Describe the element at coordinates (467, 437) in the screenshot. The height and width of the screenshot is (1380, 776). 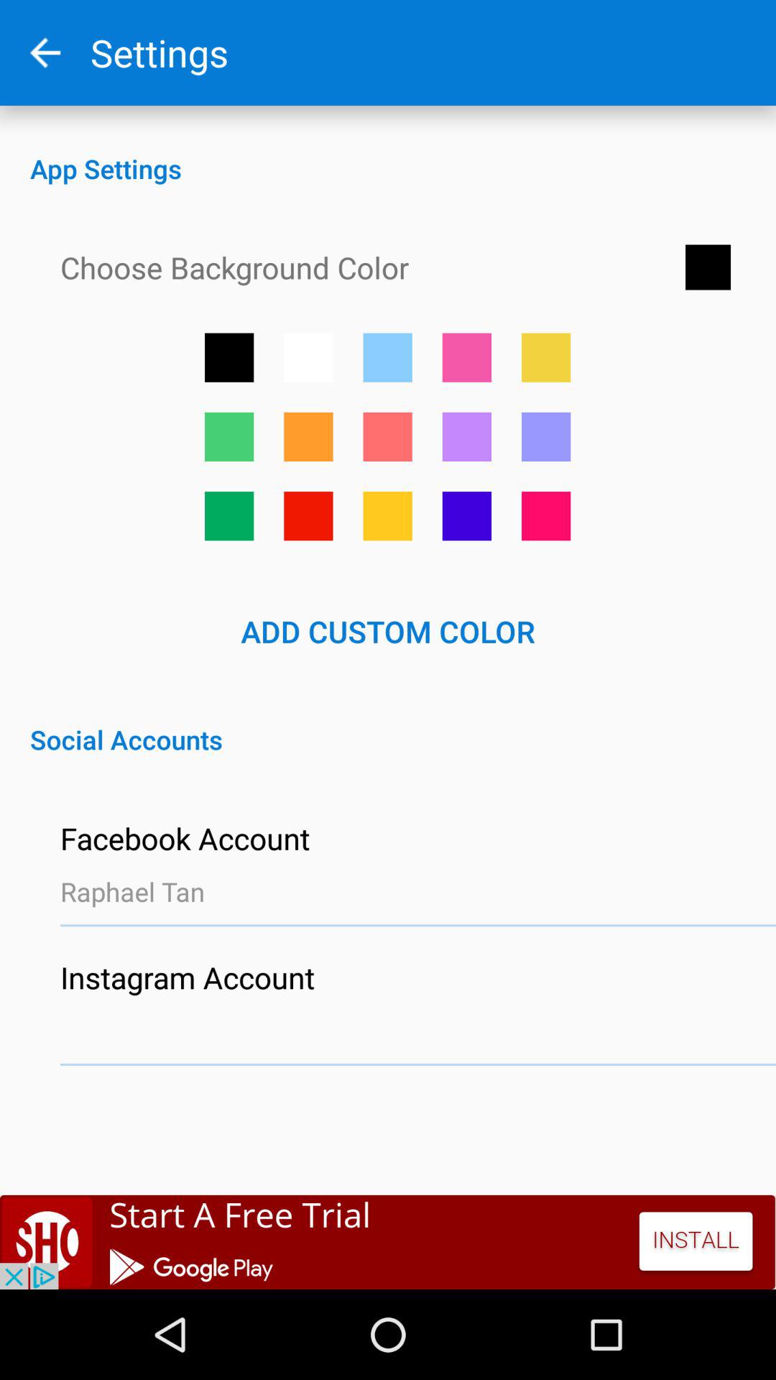
I see `chooses a purple background color` at that location.